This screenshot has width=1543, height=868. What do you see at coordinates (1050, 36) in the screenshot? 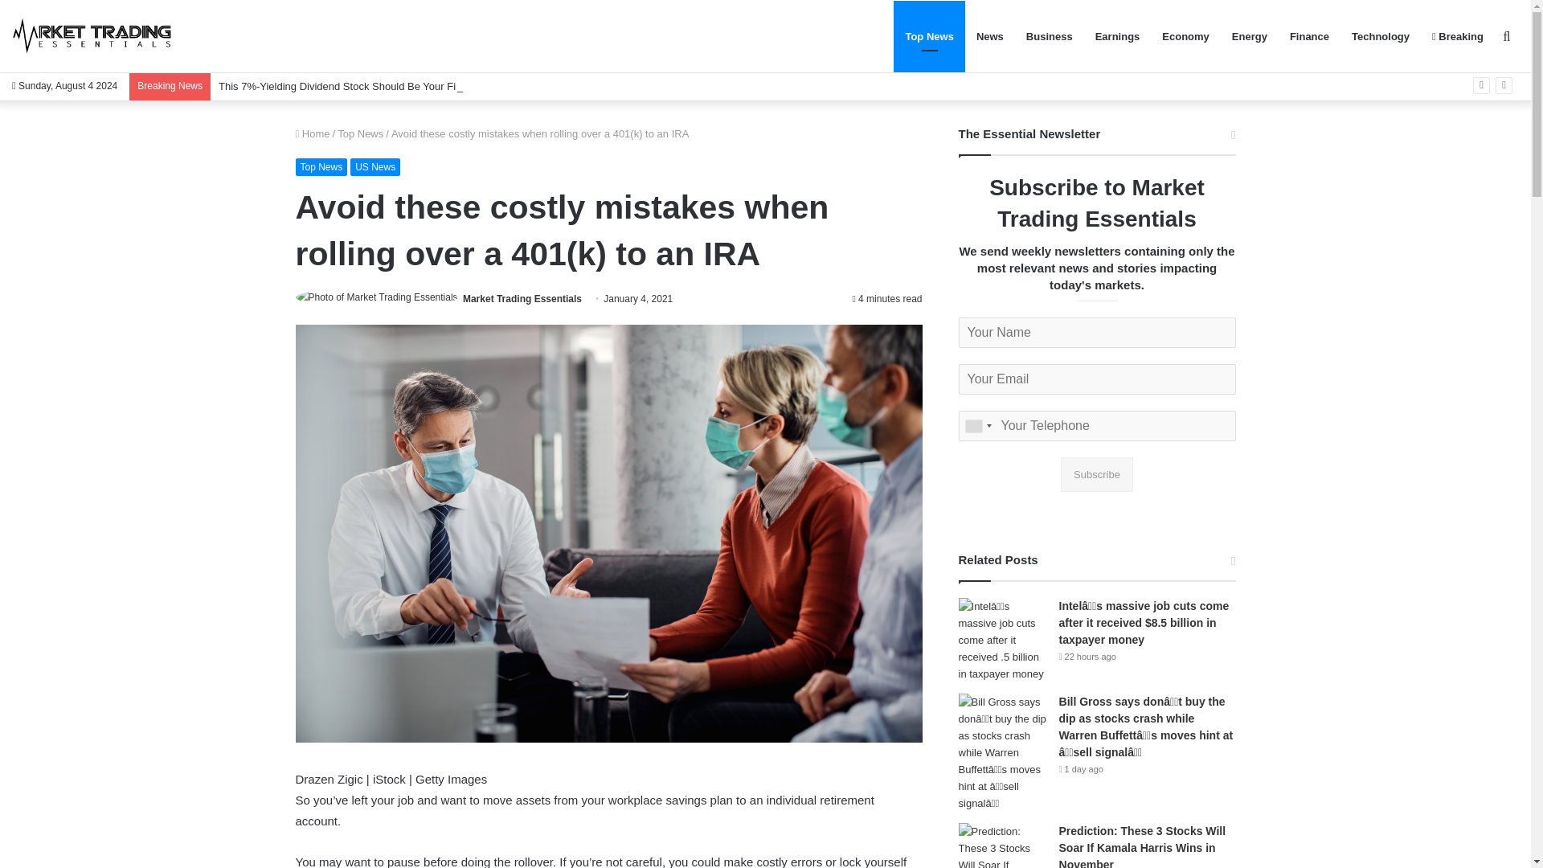
I see `Business` at bounding box center [1050, 36].